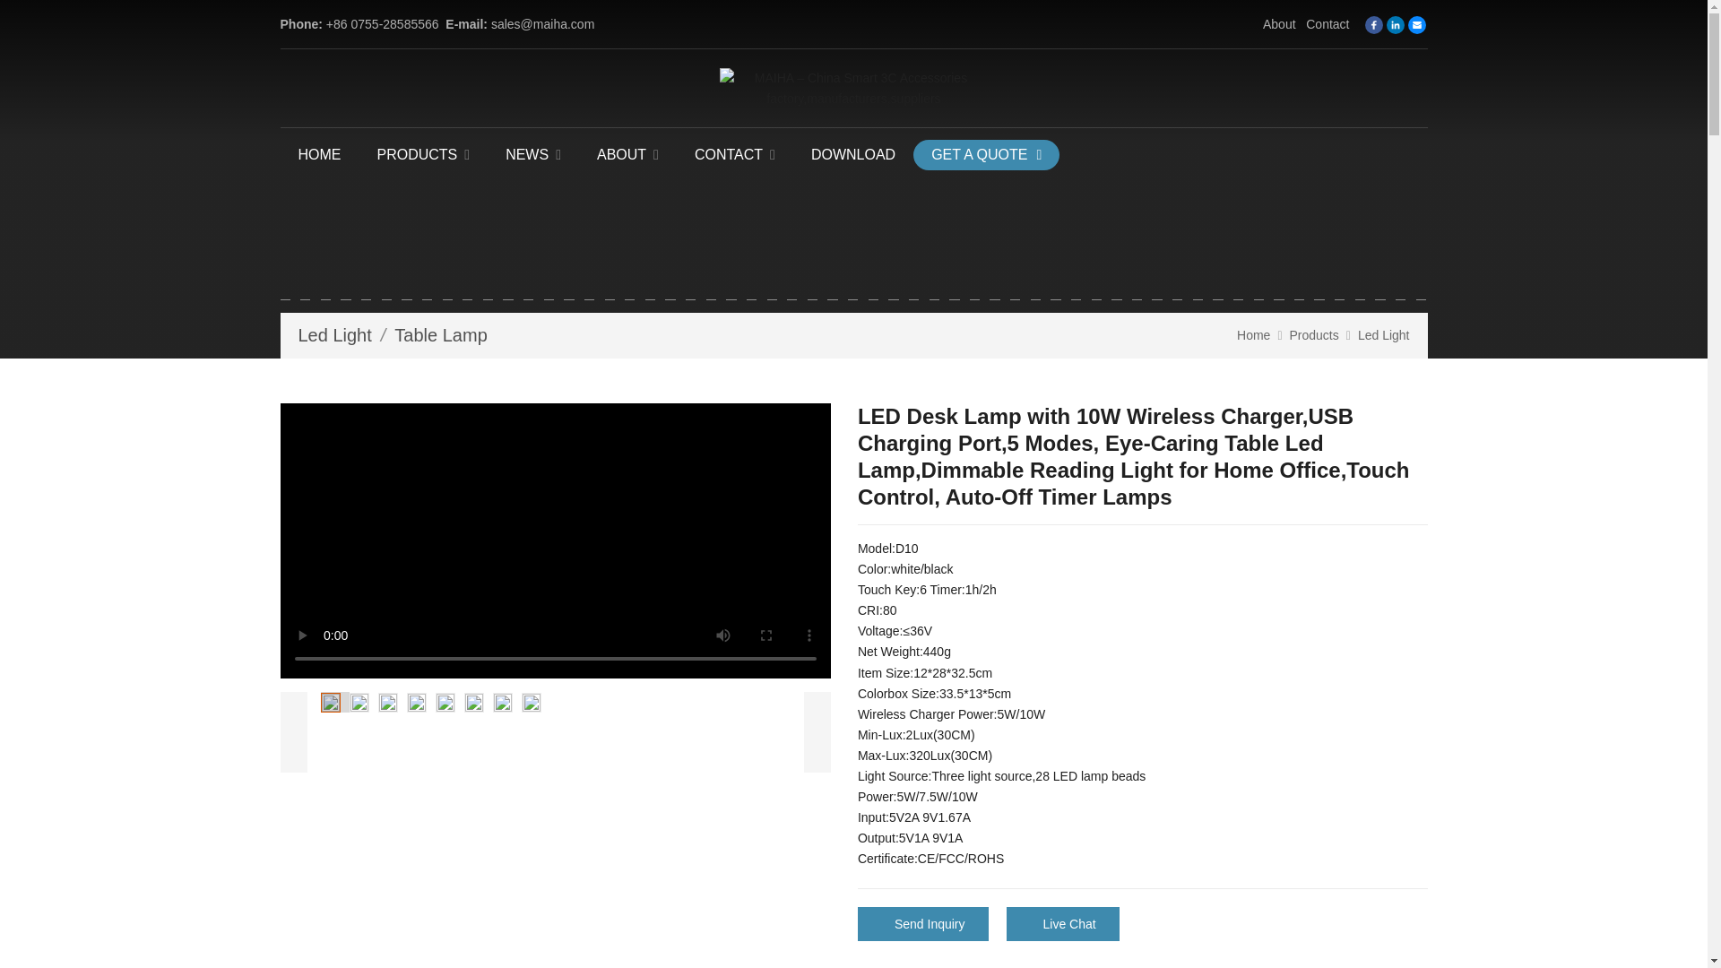 This screenshot has height=968, width=1721. I want to click on About, so click(1279, 23).